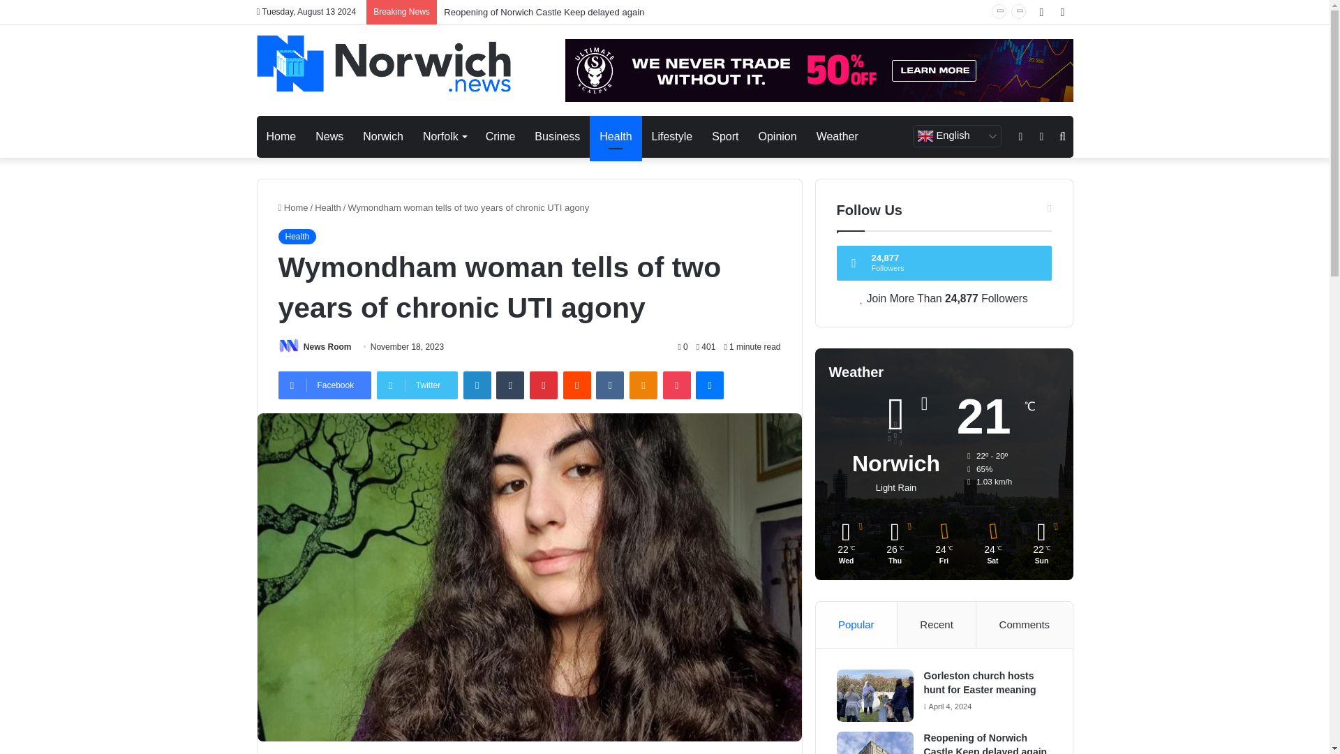 The height and width of the screenshot is (754, 1340). I want to click on Norwich News, so click(384, 64).